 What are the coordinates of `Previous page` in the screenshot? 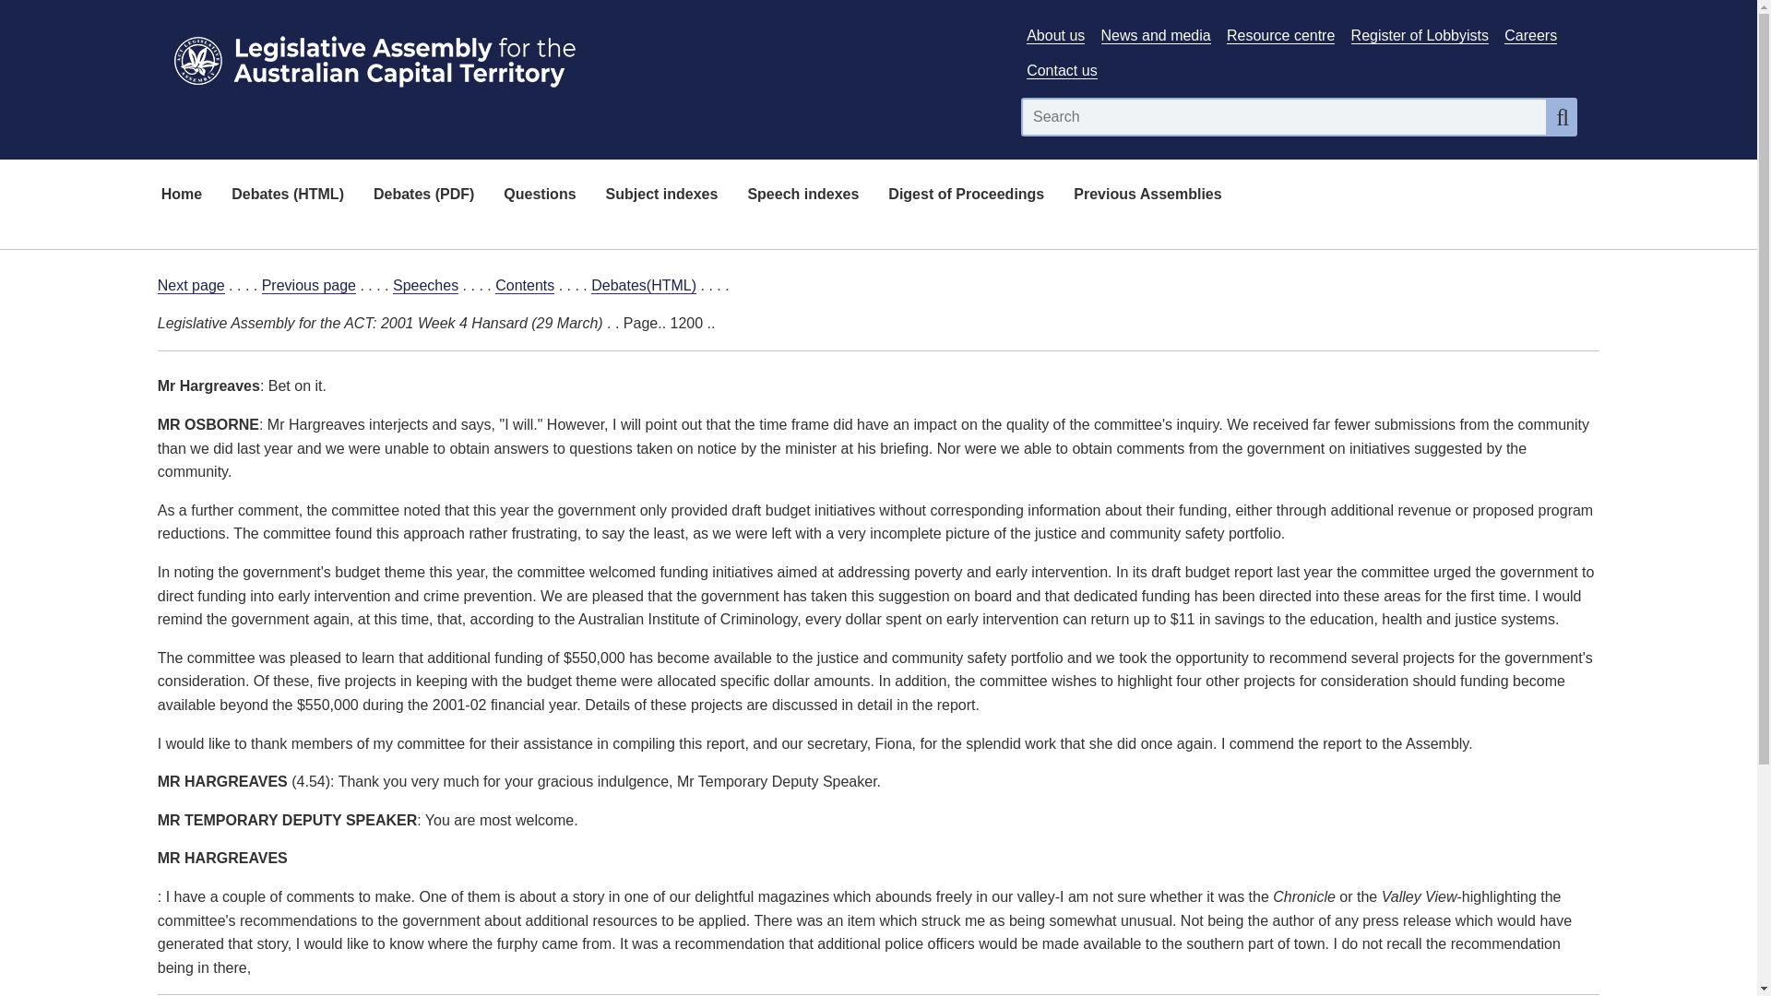 It's located at (308, 286).